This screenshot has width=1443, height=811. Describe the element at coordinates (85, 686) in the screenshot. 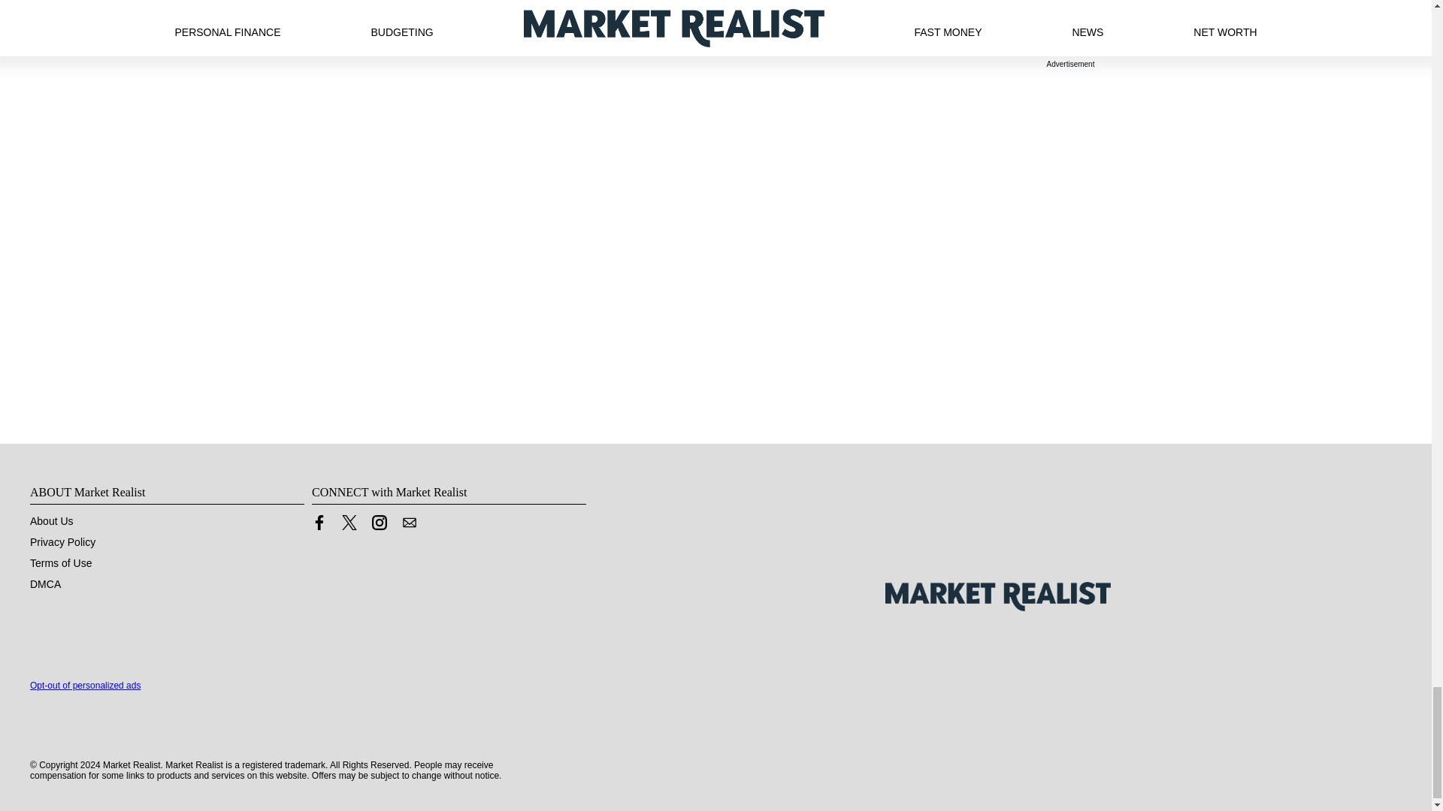

I see `Opt-out of personalized ads` at that location.